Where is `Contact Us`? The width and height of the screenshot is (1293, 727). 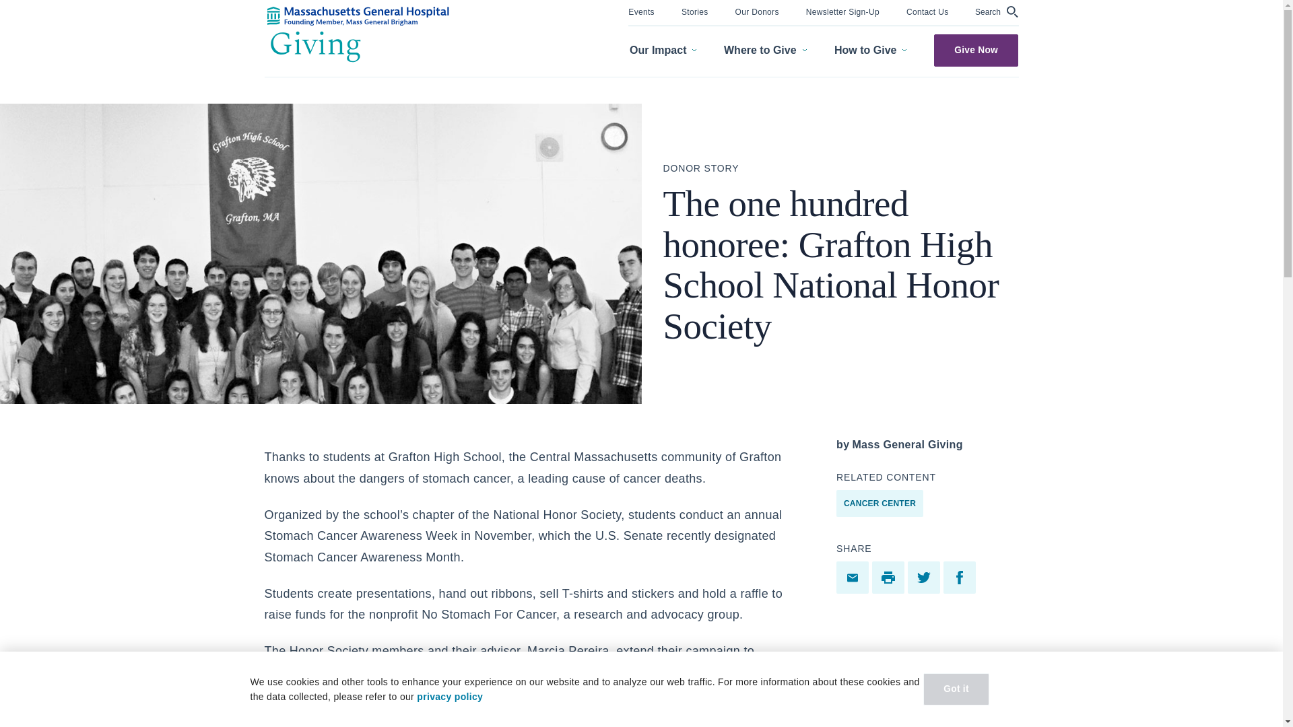 Contact Us is located at coordinates (927, 11).